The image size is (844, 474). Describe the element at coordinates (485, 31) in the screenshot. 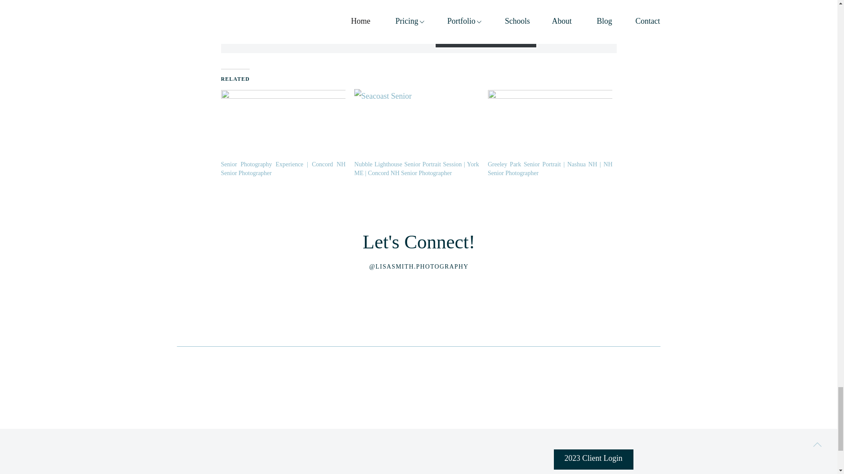

I see `GRAB THE GUIDE` at that location.